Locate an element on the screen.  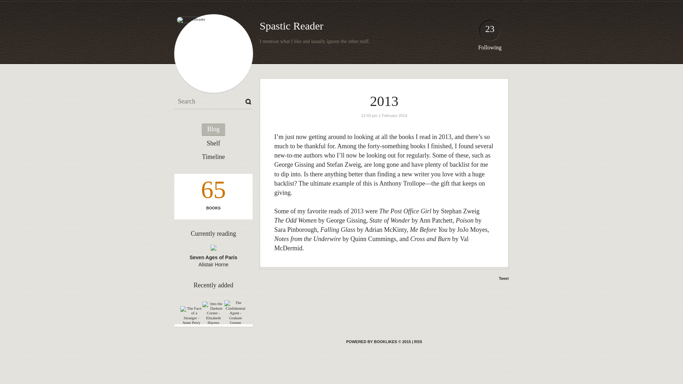
Timeline is located at coordinates (213, 157).